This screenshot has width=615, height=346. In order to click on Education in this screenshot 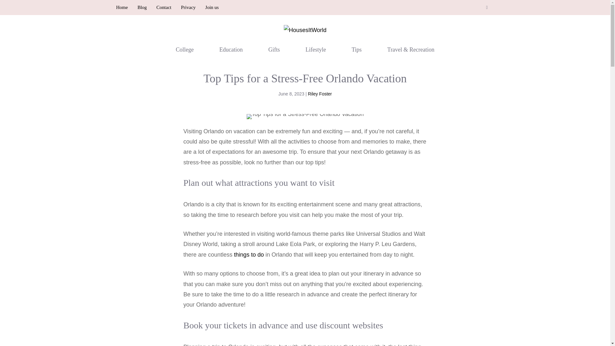, I will do `click(231, 49)`.